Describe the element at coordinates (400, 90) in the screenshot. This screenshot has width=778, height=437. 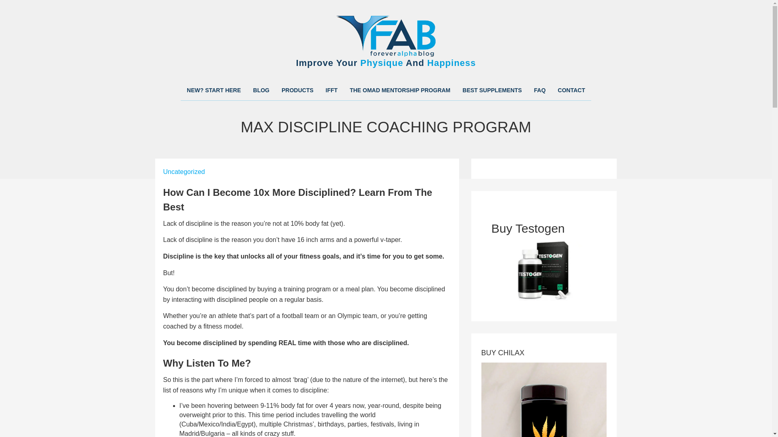
I see `THE OMAD MENTORSHIP PROGRAM` at that location.